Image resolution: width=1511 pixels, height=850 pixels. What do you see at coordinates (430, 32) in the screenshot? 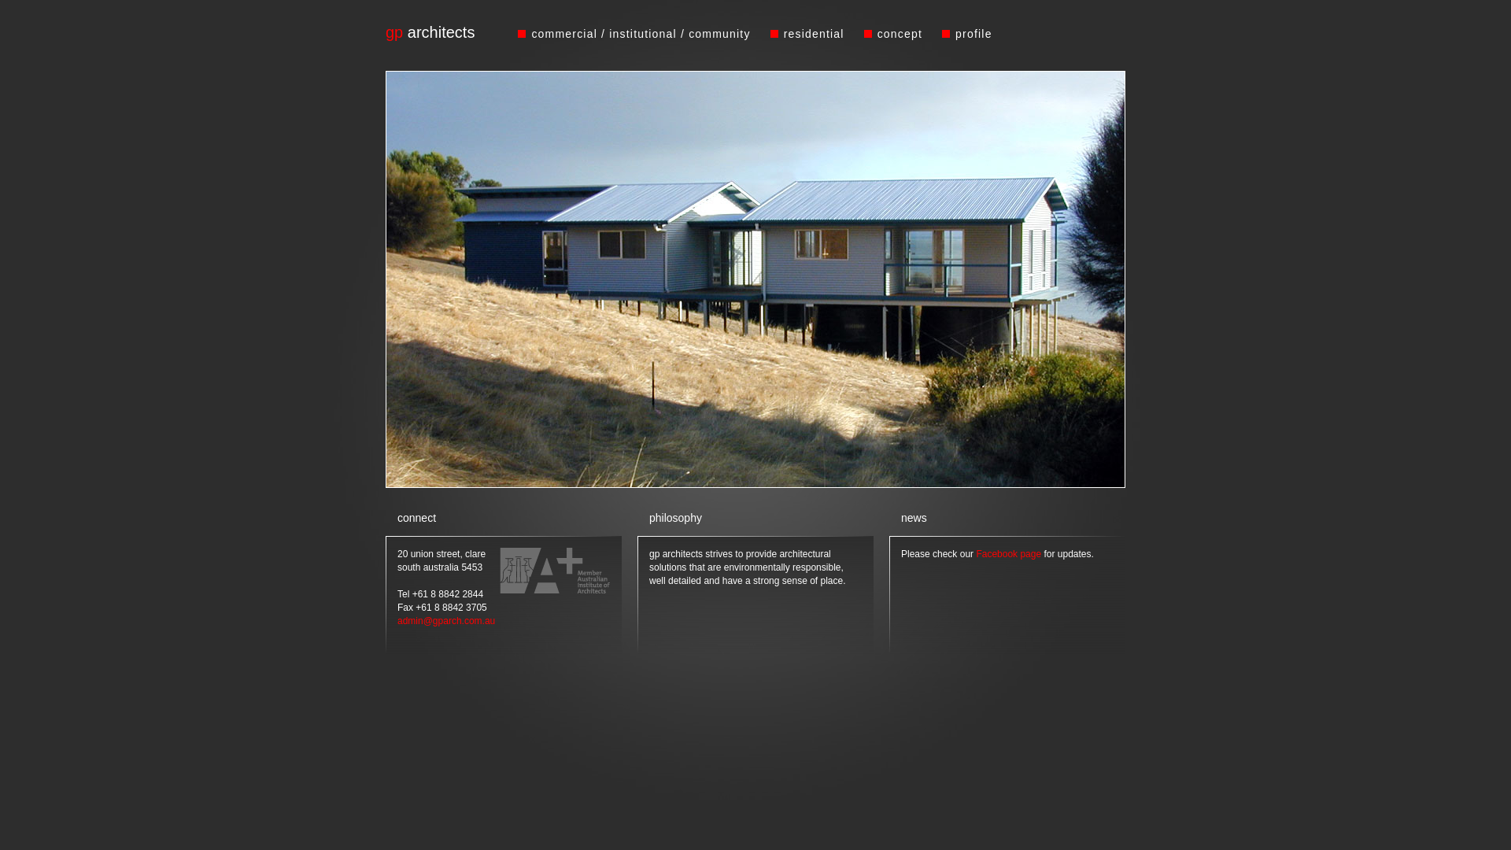
I see `gp architects` at bounding box center [430, 32].